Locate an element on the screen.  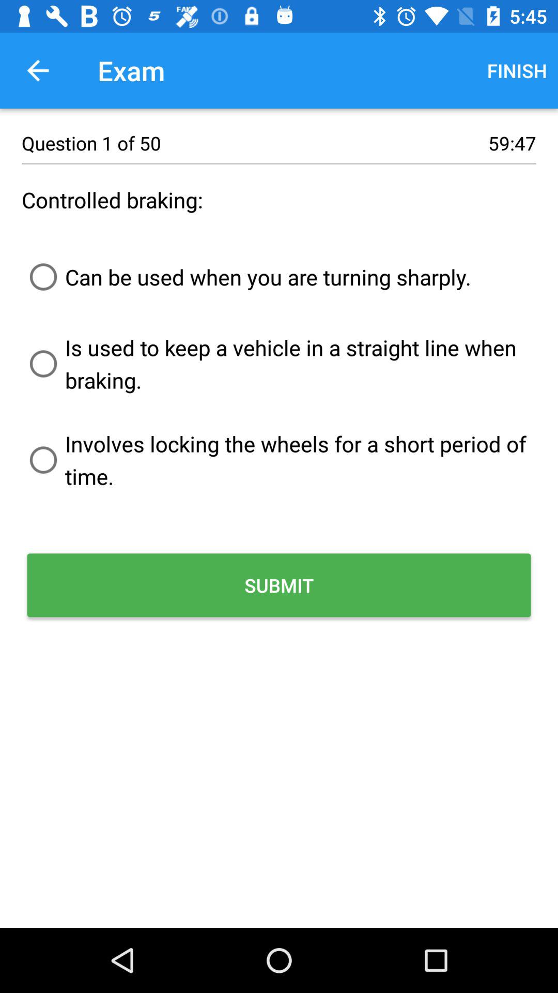
click the icon to the left of exam item is located at coordinates (38, 70).